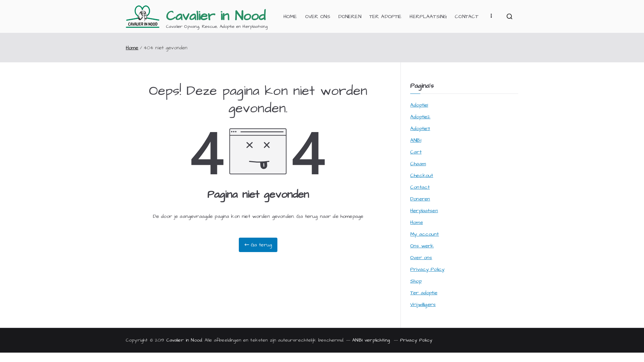  Describe the element at coordinates (12, 6) in the screenshot. I see `Zoeken` at that location.